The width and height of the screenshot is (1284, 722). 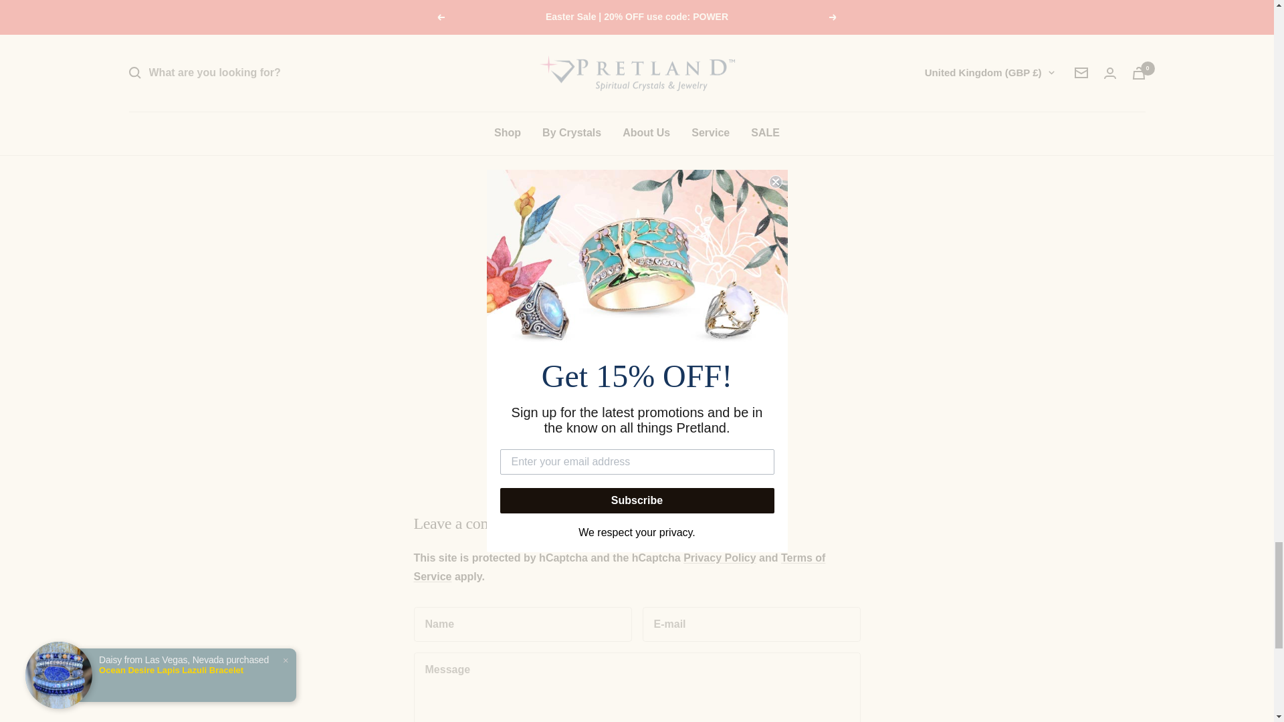 I want to click on YouTube video player, so click(x=637, y=85).